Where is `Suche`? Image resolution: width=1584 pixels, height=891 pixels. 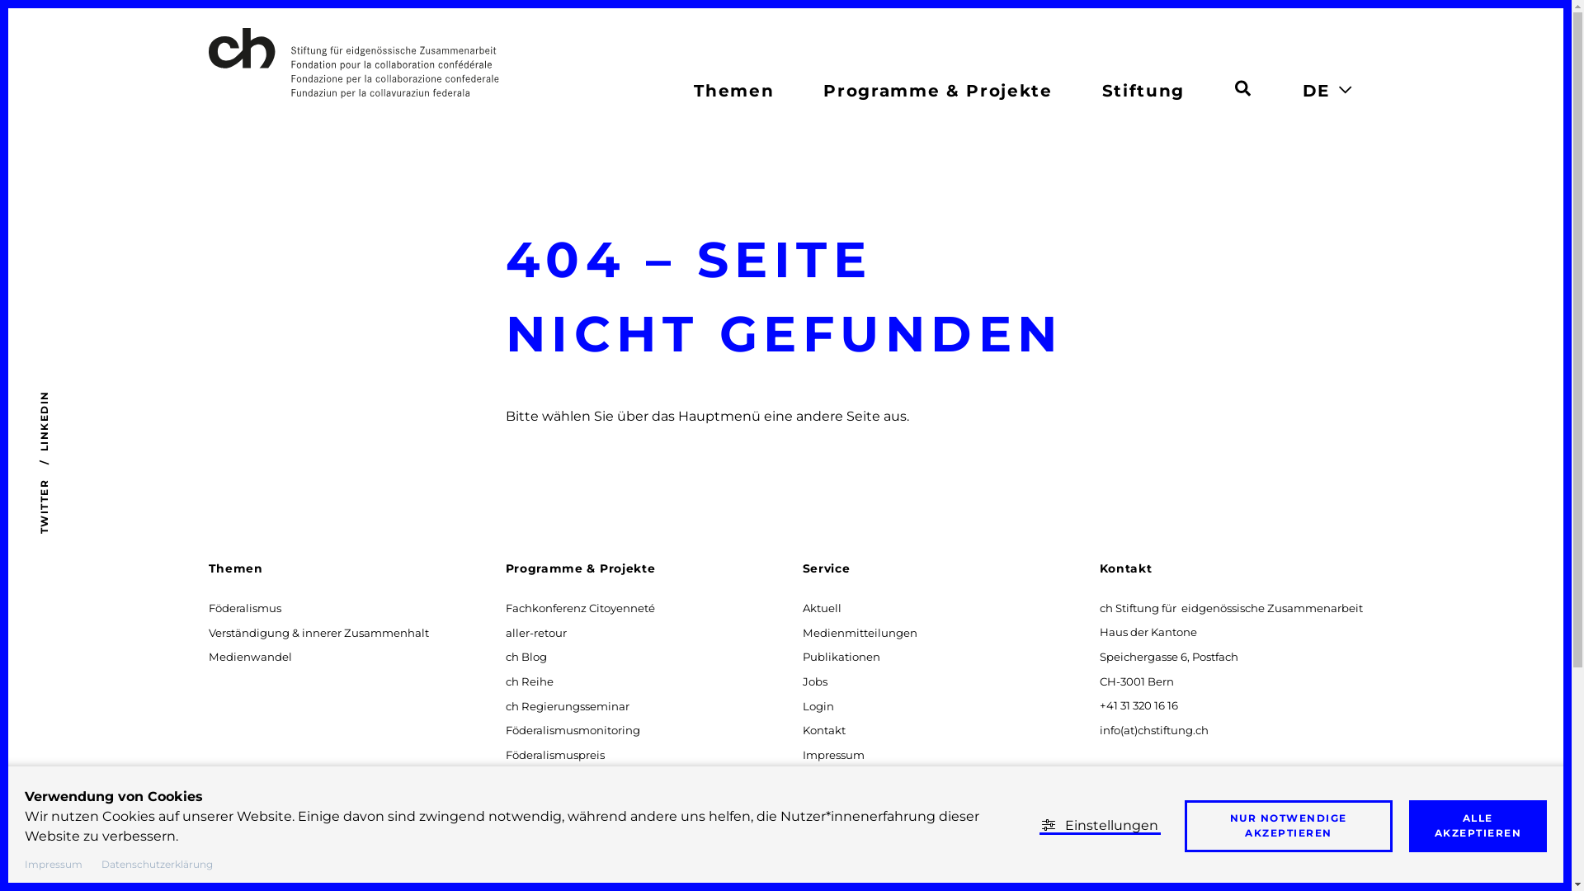 Suche is located at coordinates (1242, 86).